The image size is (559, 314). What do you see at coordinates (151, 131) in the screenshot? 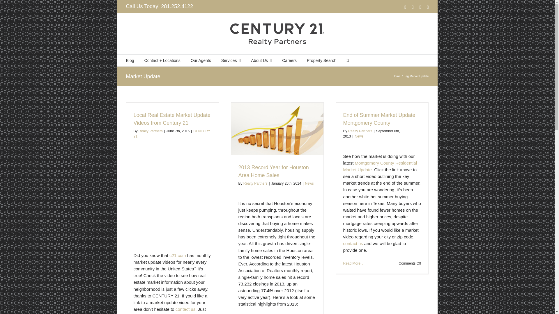
I see `Posts by Realty Partners` at bounding box center [151, 131].